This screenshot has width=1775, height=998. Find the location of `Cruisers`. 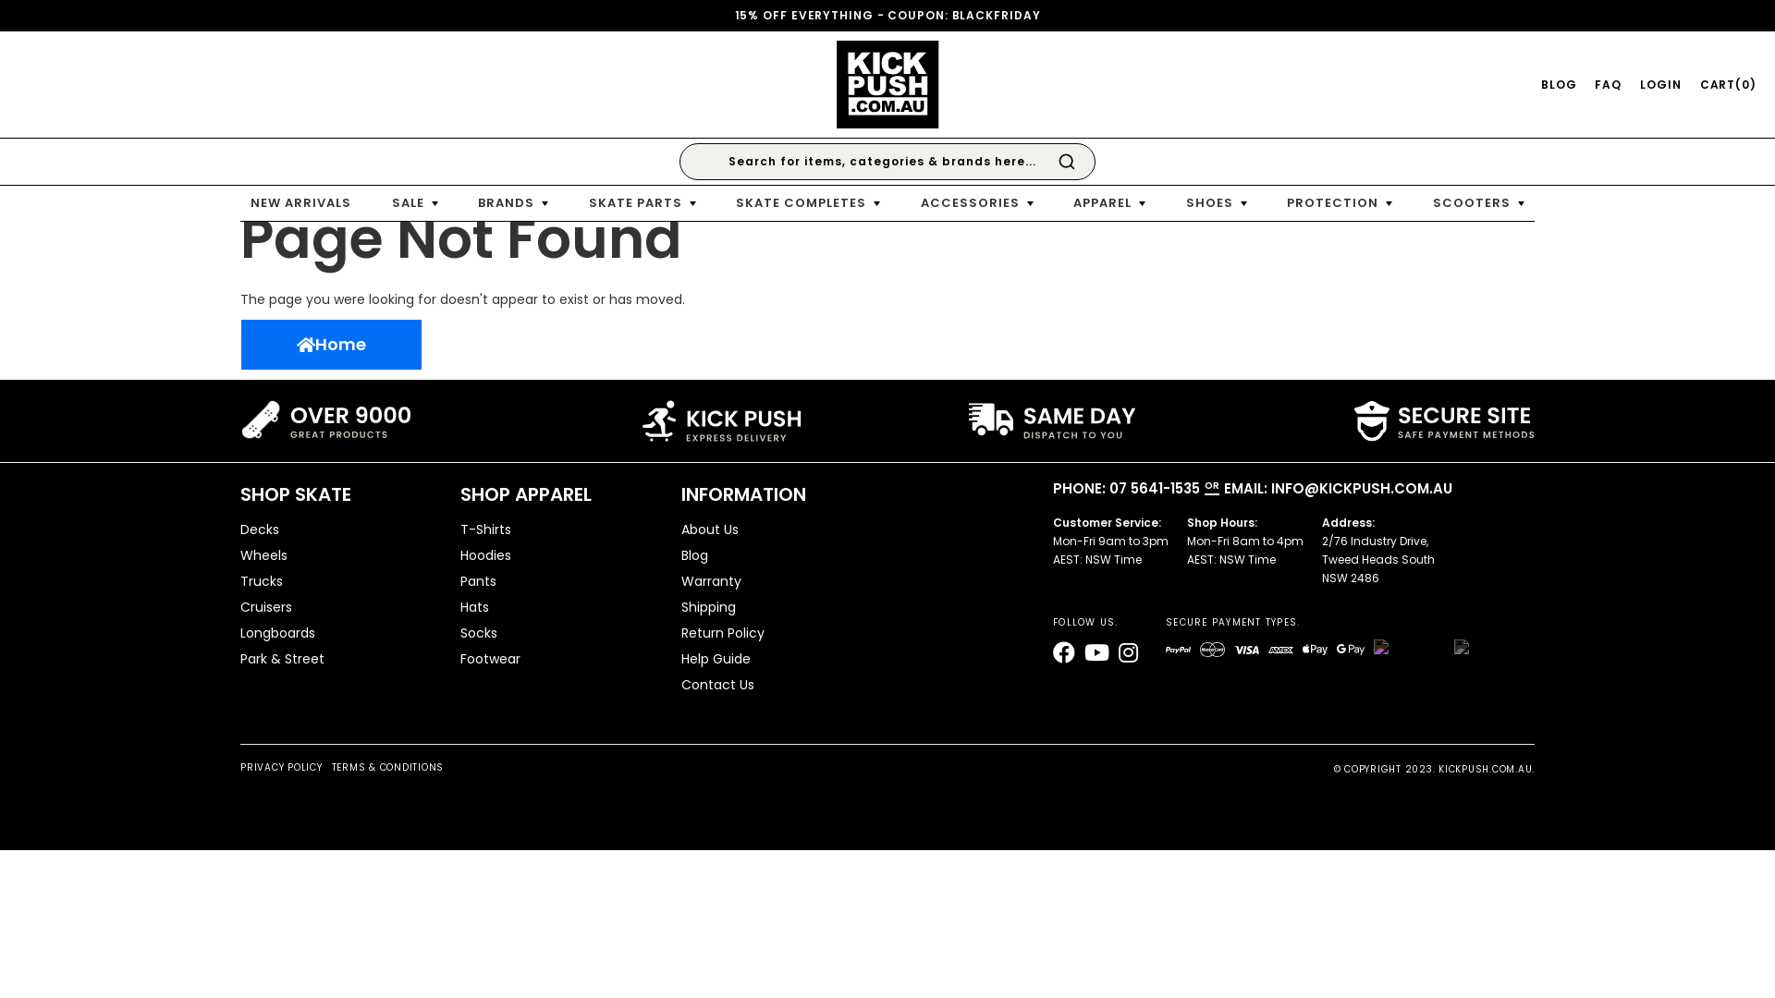

Cruisers is located at coordinates (337, 607).